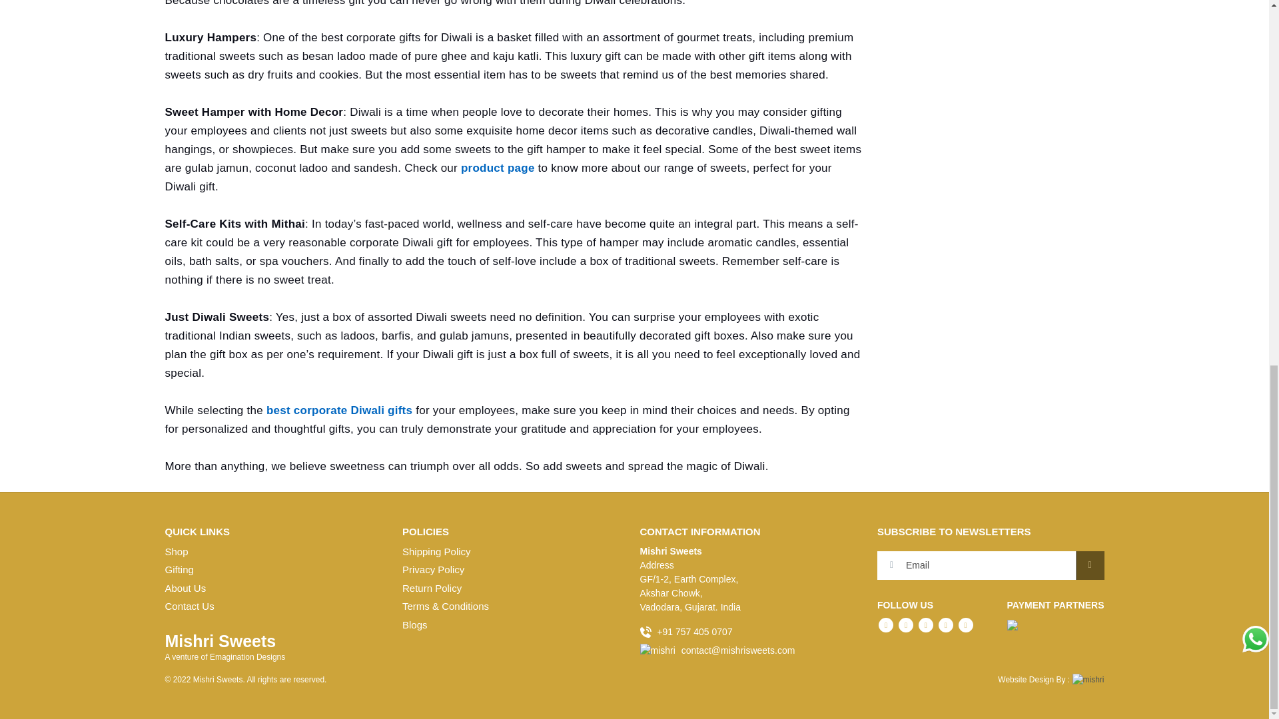 The height and width of the screenshot is (719, 1279). I want to click on best corporate Diwali gifts, so click(341, 410).